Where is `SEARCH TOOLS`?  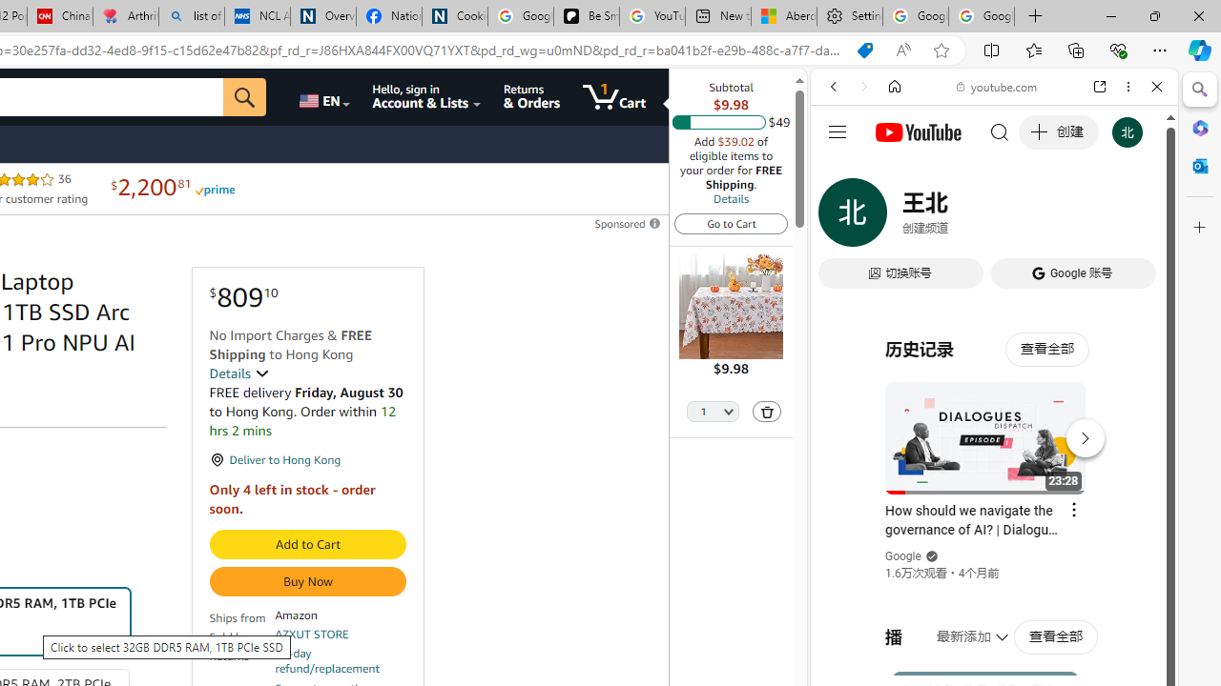 SEARCH TOOLS is located at coordinates (1043, 217).